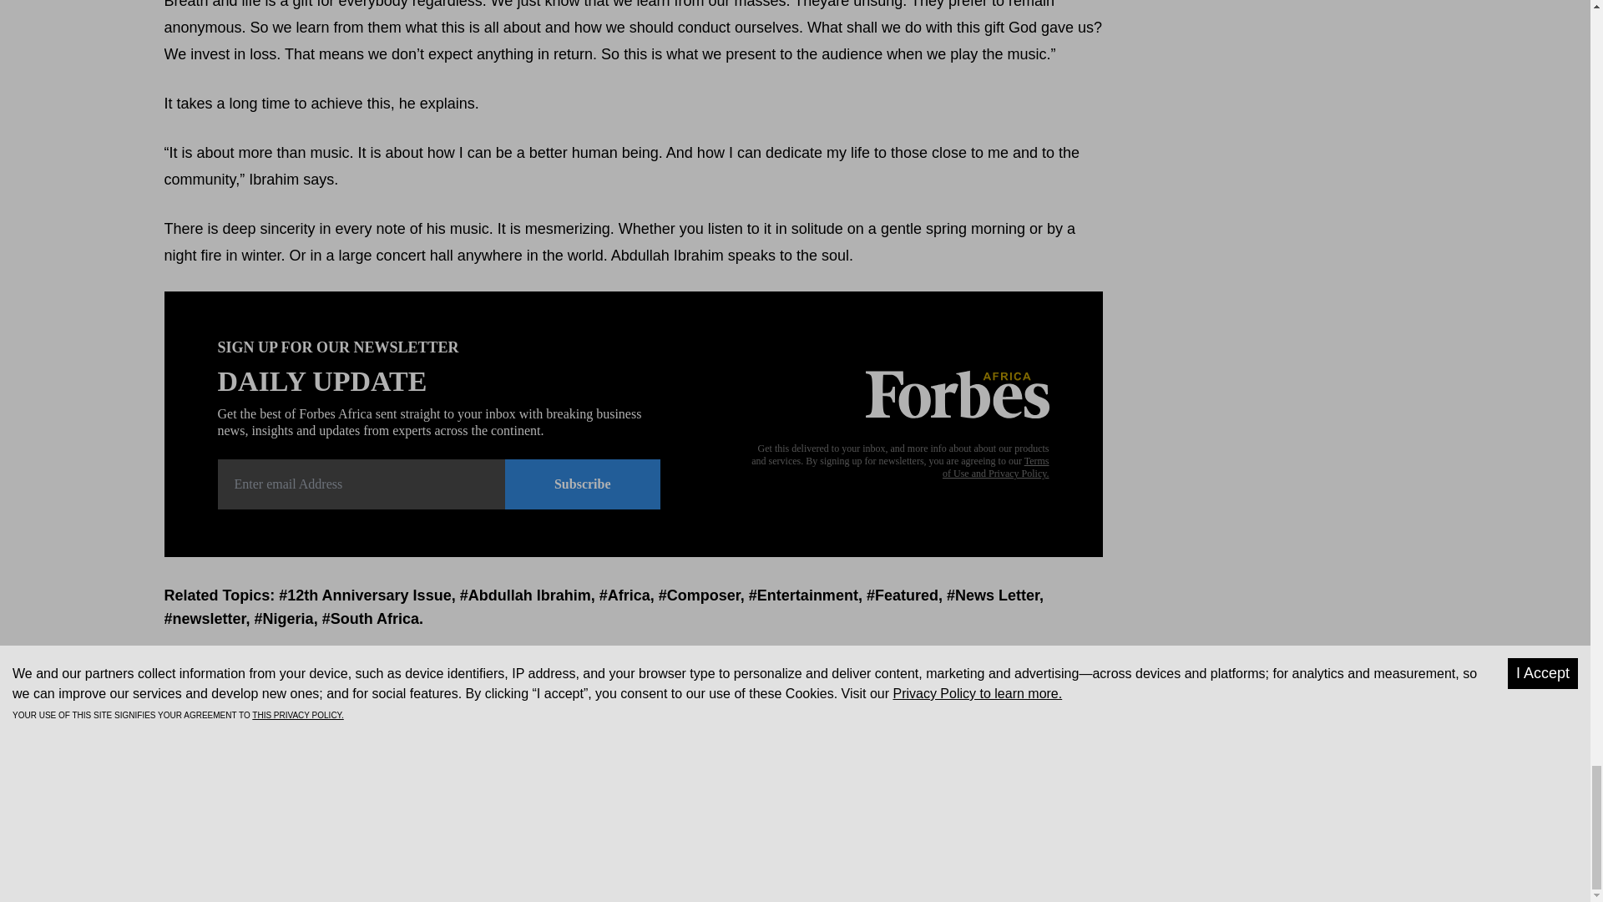 This screenshot has height=902, width=1603. What do you see at coordinates (907, 595) in the screenshot?
I see `Featured` at bounding box center [907, 595].